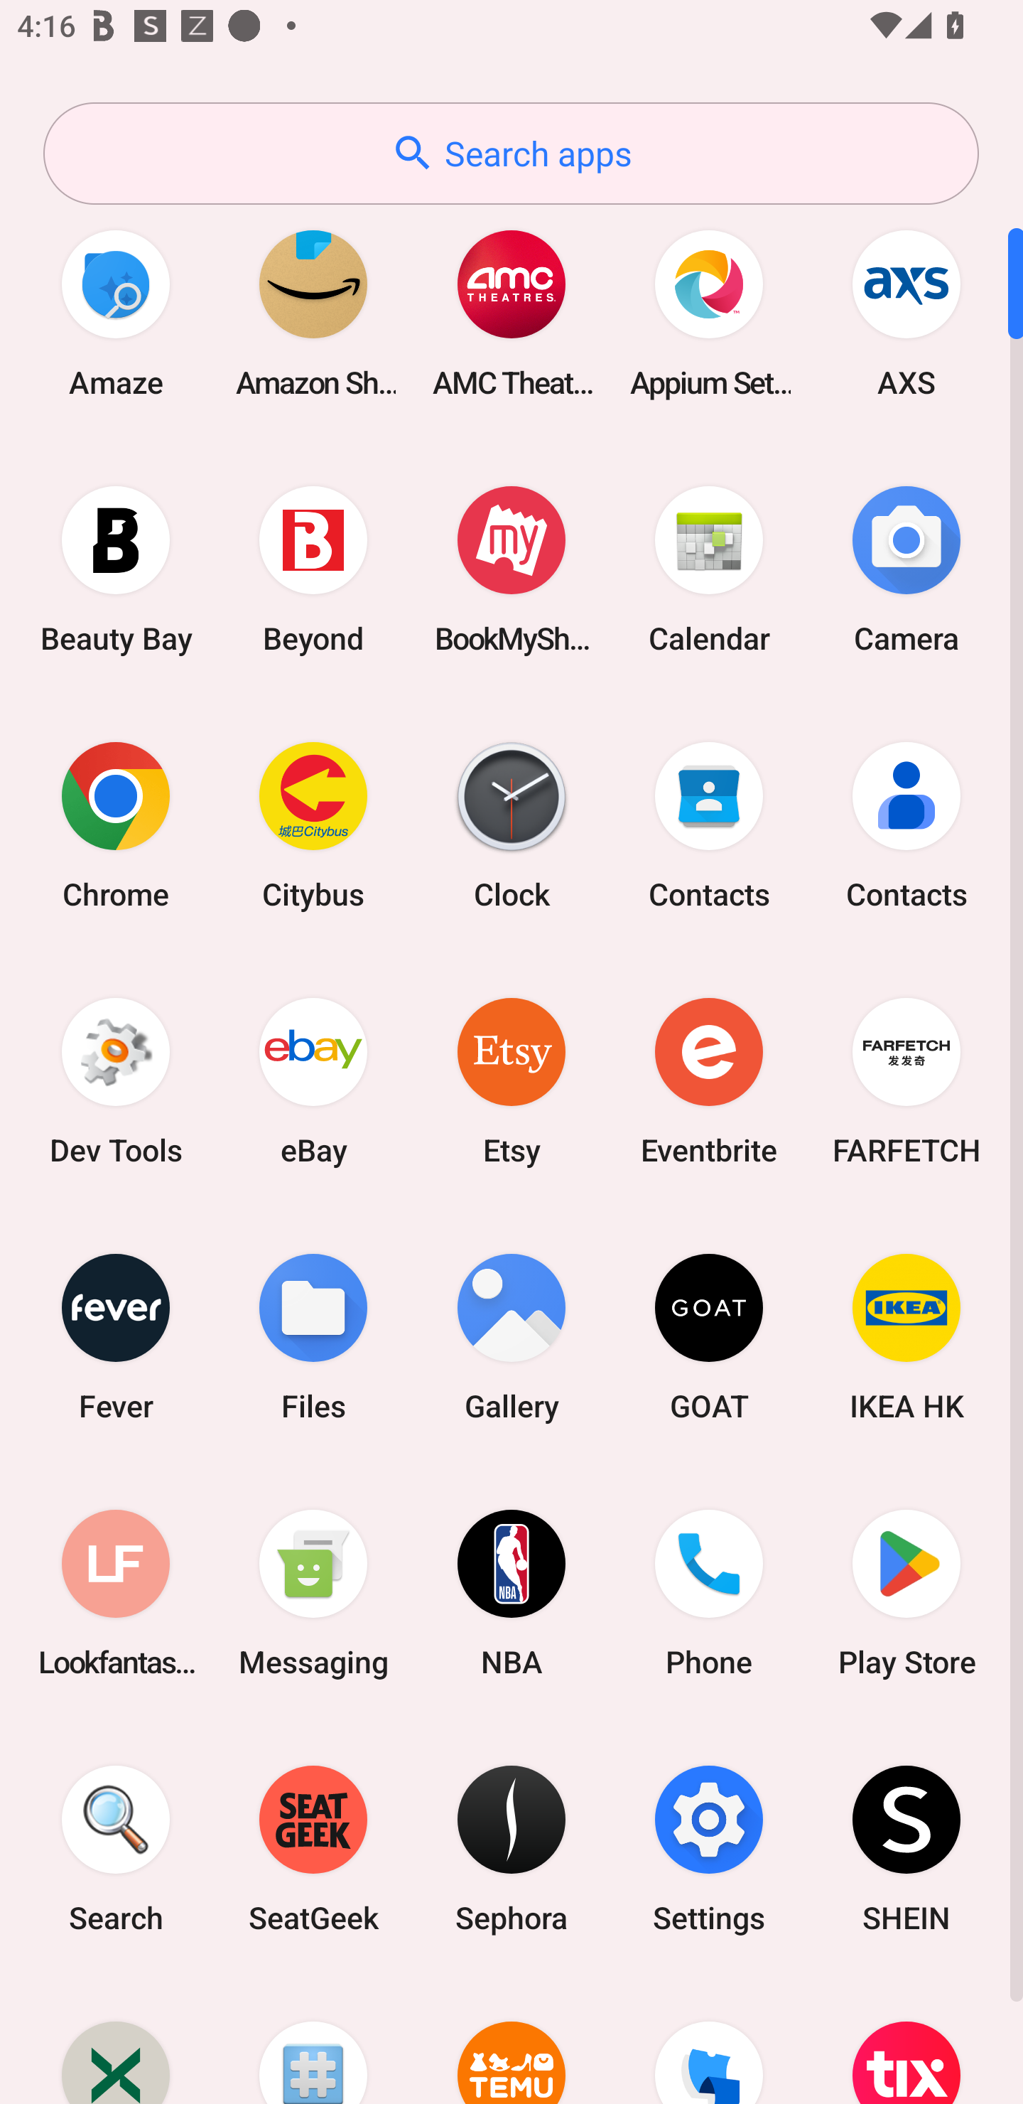 Image resolution: width=1023 pixels, height=2104 pixels. Describe the element at coordinates (313, 313) in the screenshot. I see `Amazon Shopping` at that location.